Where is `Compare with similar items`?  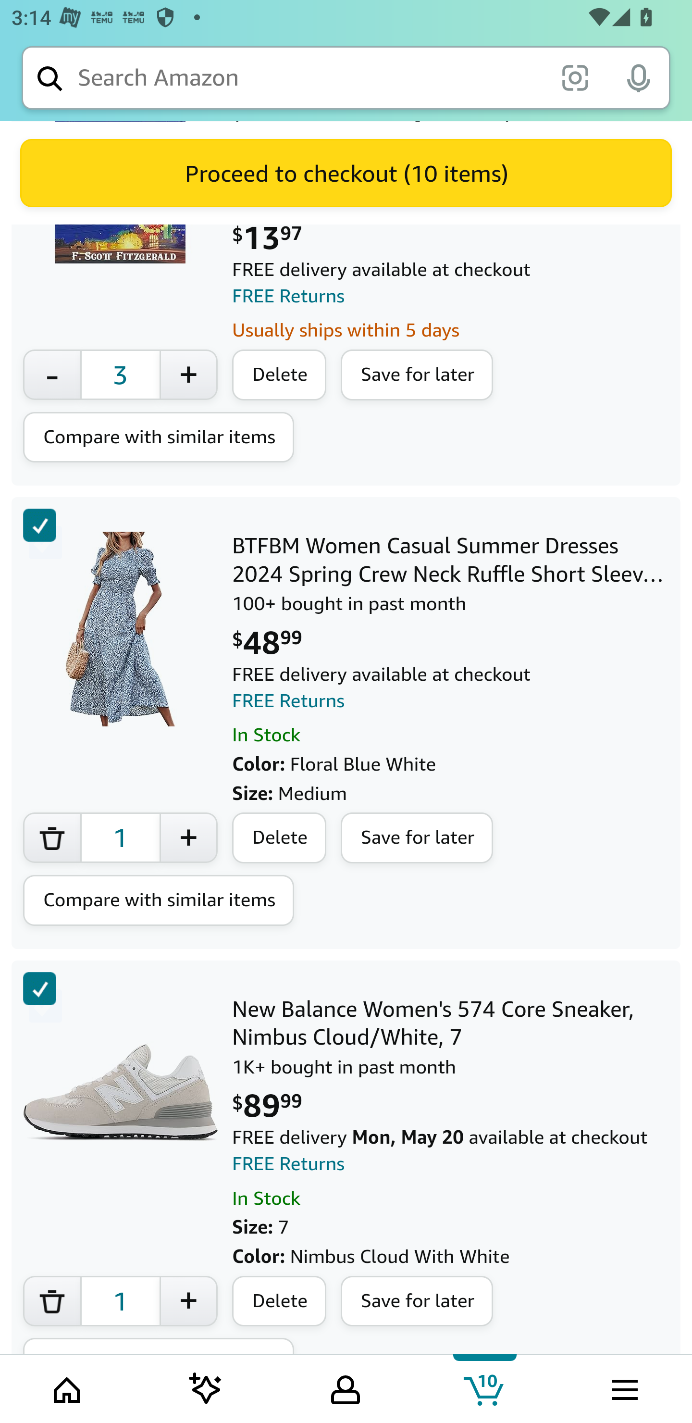 Compare with similar items is located at coordinates (159, 901).